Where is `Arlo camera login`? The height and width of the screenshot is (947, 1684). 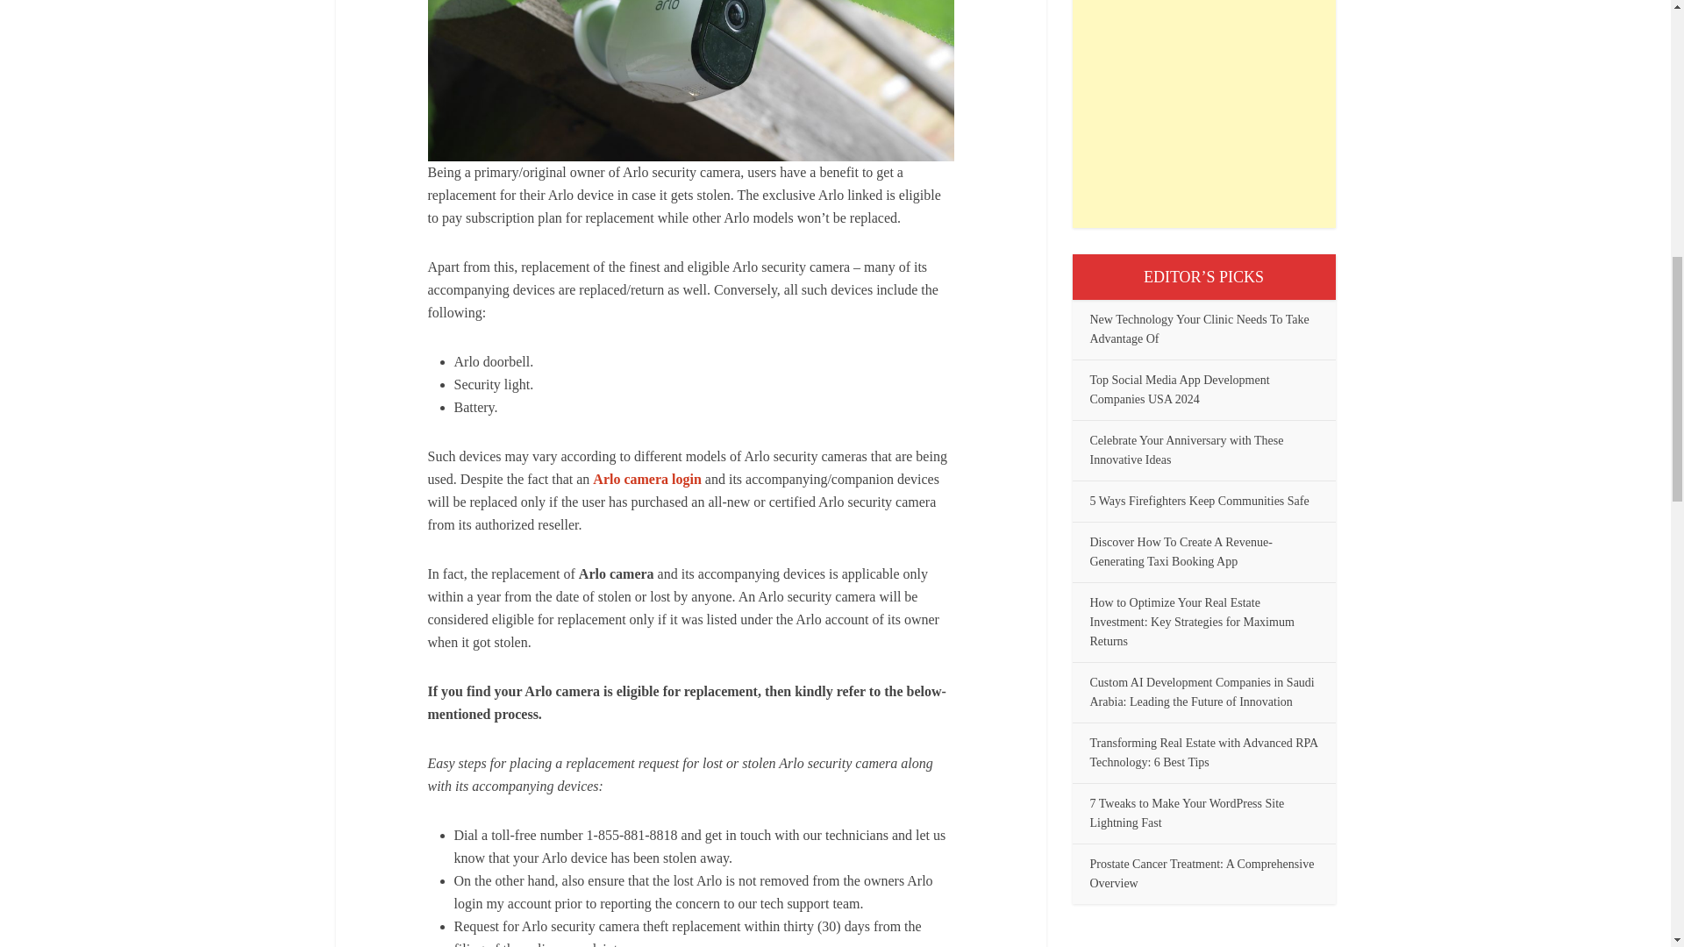 Arlo camera login is located at coordinates (647, 479).